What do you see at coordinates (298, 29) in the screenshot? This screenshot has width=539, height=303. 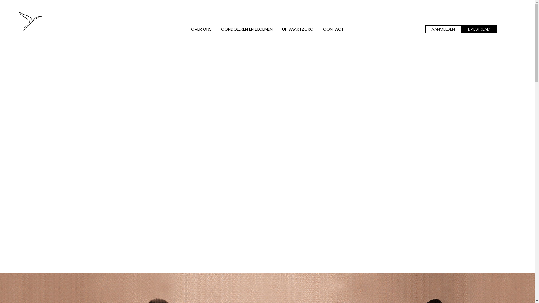 I see `UITVAARTZORG` at bounding box center [298, 29].